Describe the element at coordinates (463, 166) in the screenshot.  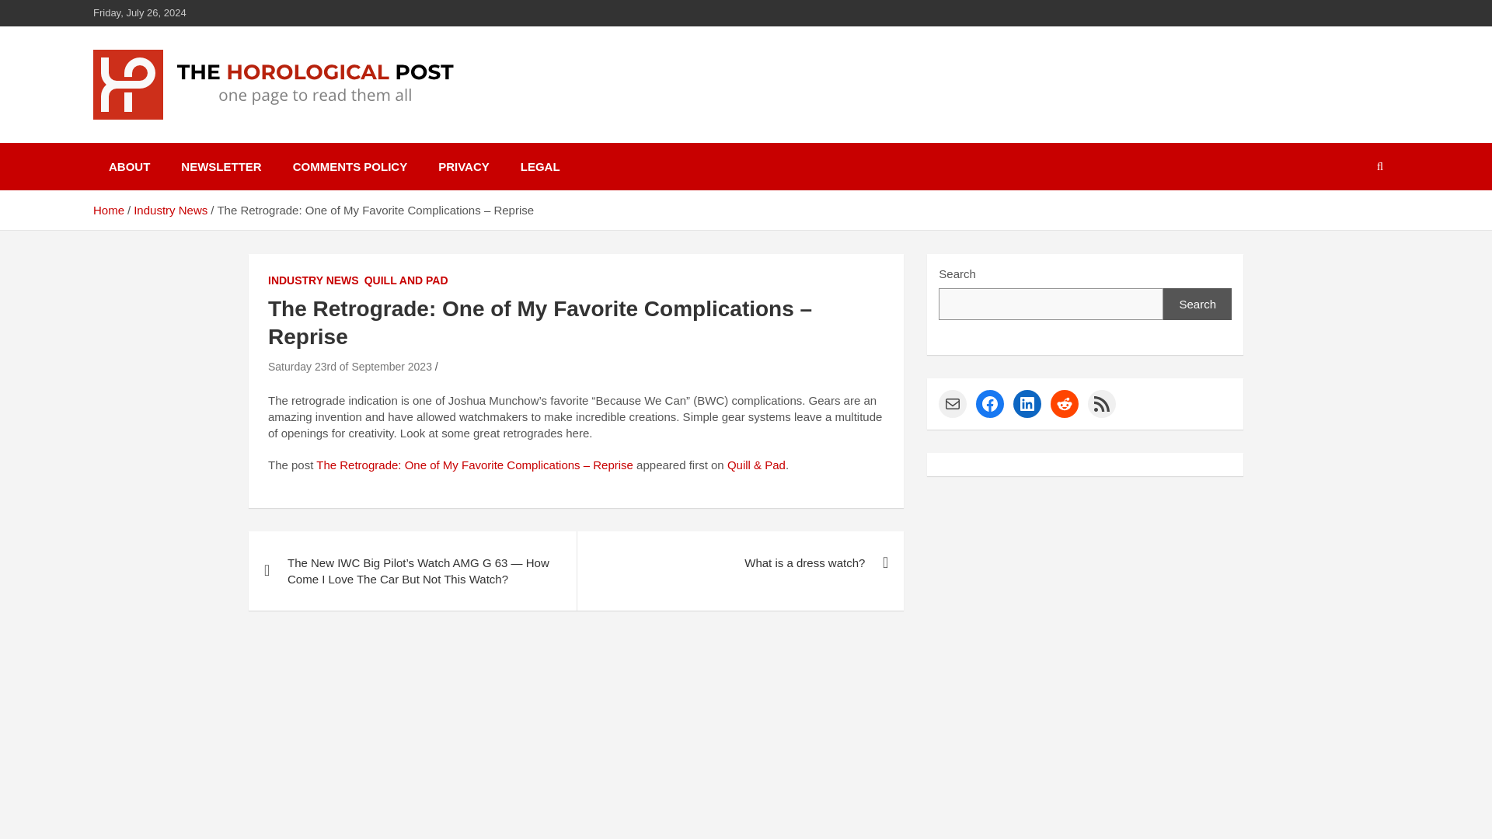
I see `PRIVACY` at that location.